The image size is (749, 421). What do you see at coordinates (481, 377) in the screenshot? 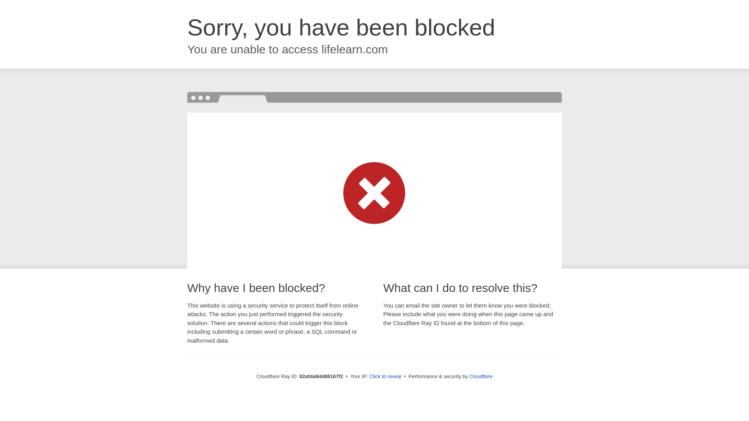
I see `Cloudflare` at bounding box center [481, 377].